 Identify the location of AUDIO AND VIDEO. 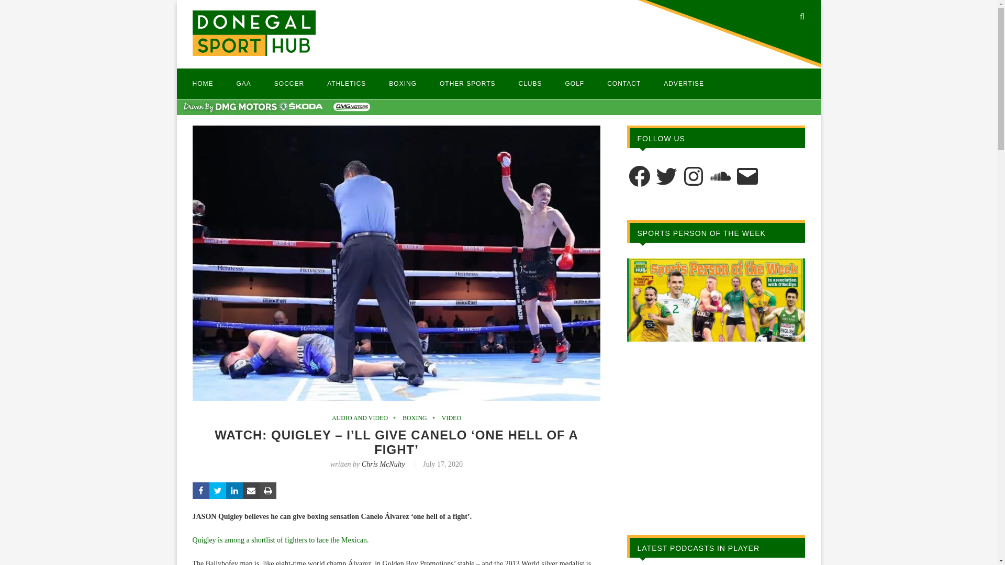
(362, 417).